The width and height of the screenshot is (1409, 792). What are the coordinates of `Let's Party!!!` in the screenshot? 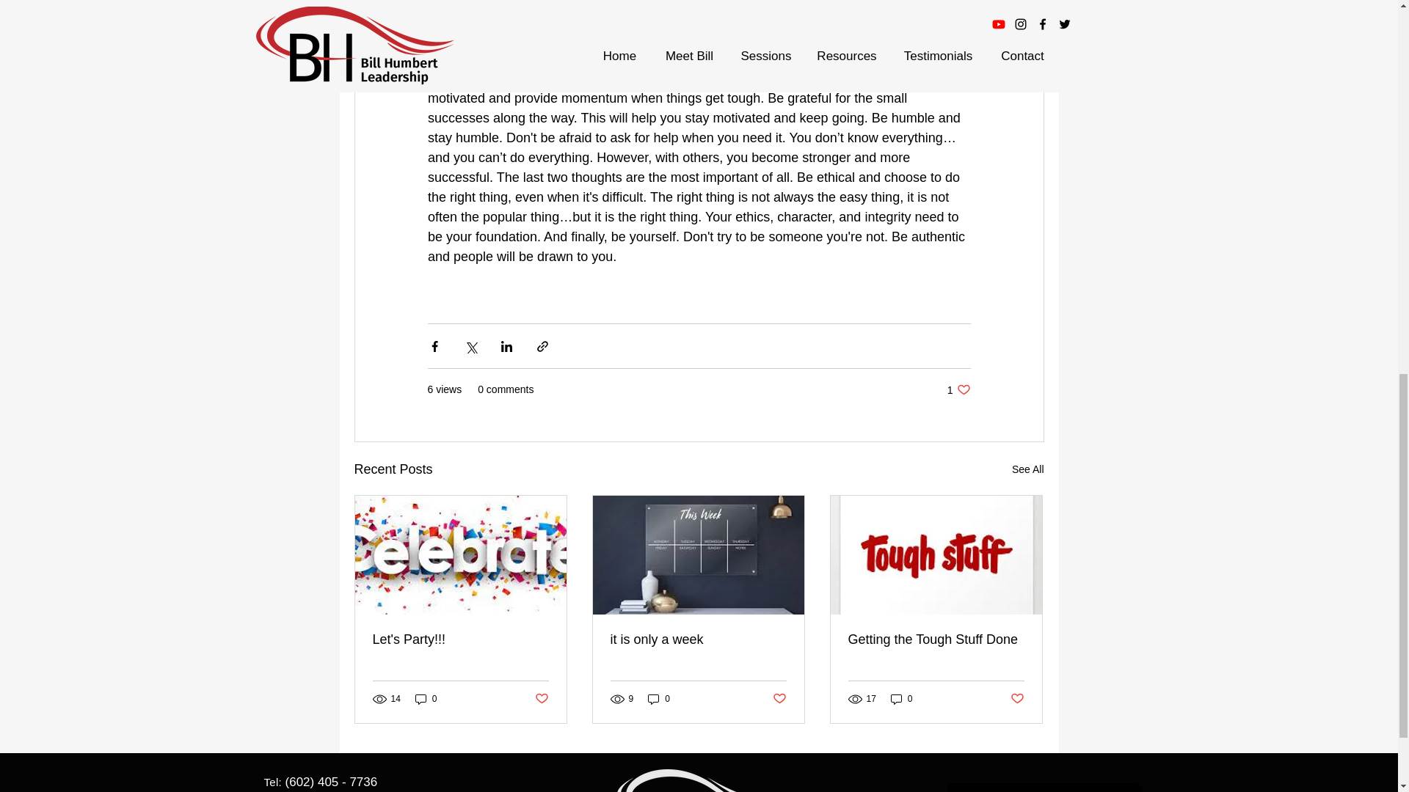 It's located at (958, 389).